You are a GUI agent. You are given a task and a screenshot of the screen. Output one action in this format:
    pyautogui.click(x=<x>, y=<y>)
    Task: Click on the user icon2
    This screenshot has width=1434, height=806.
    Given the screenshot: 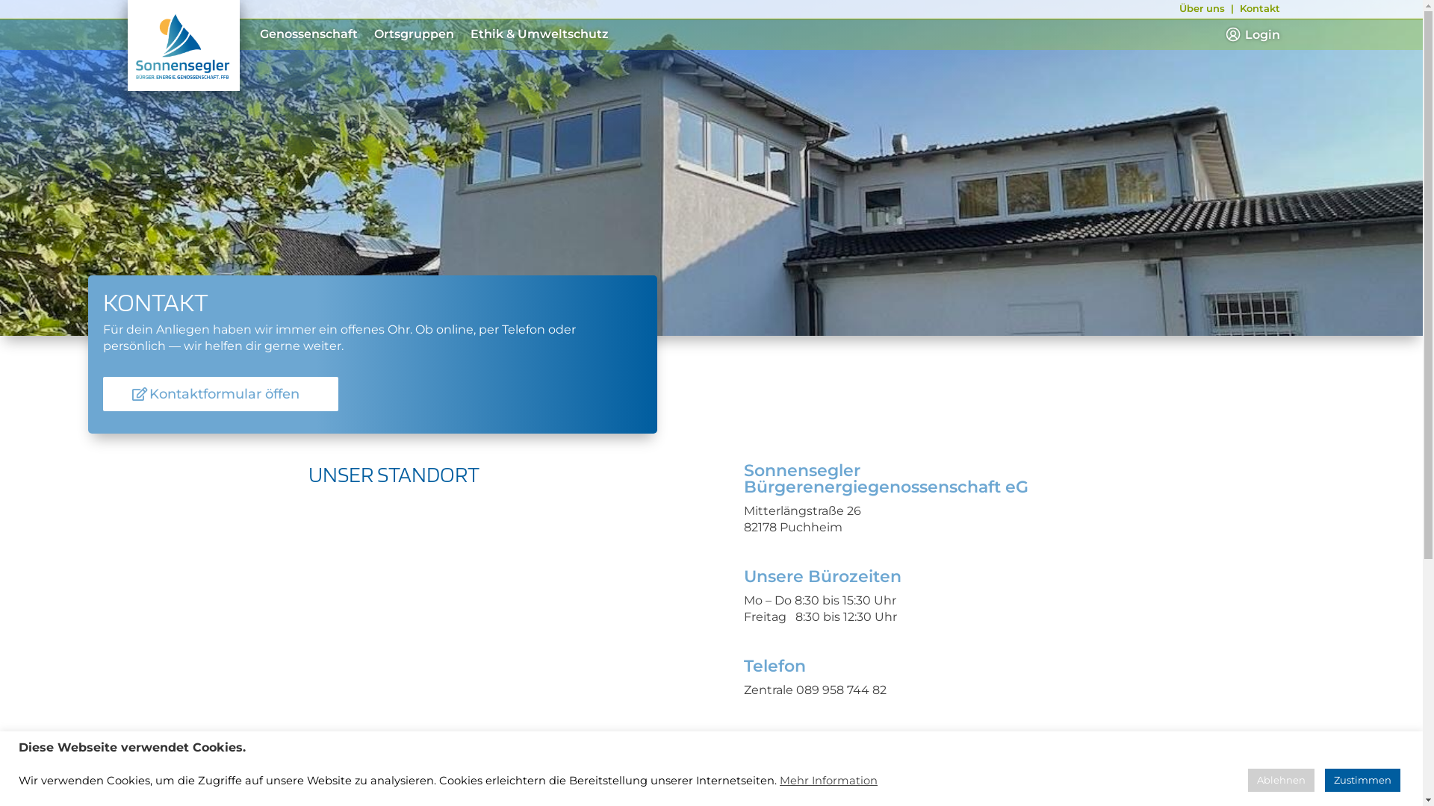 What is the action you would take?
    pyautogui.click(x=1233, y=34)
    